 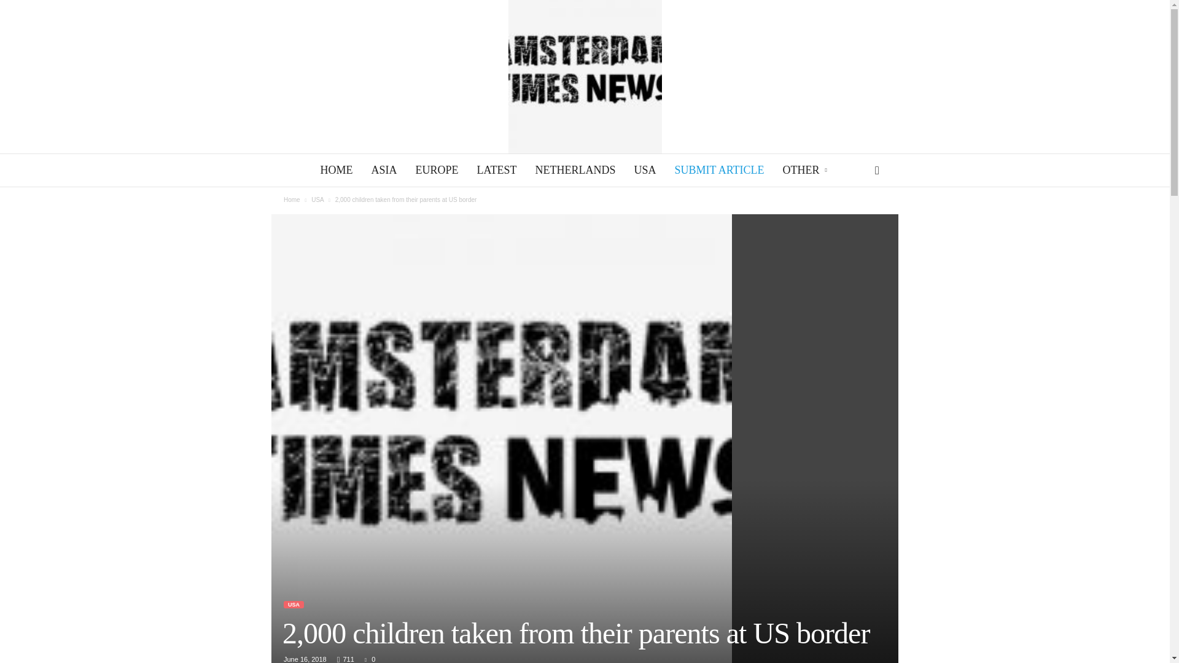 I want to click on OTHER, so click(x=806, y=169).